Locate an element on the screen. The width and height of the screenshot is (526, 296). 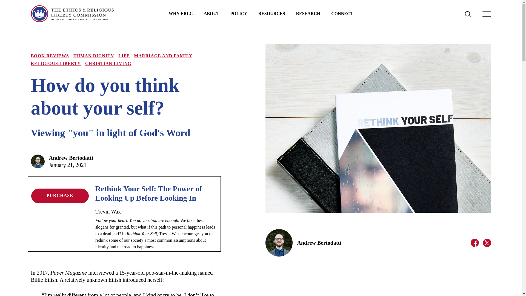
RELIGIOUS LIBERTY is located at coordinates (55, 63).